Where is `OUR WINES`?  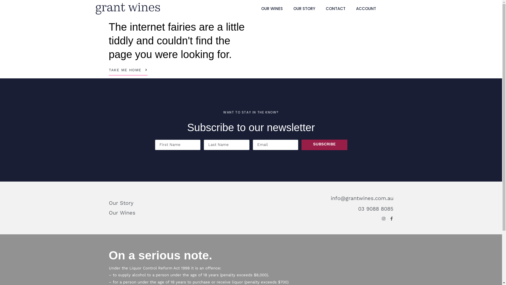 OUR WINES is located at coordinates (272, 9).